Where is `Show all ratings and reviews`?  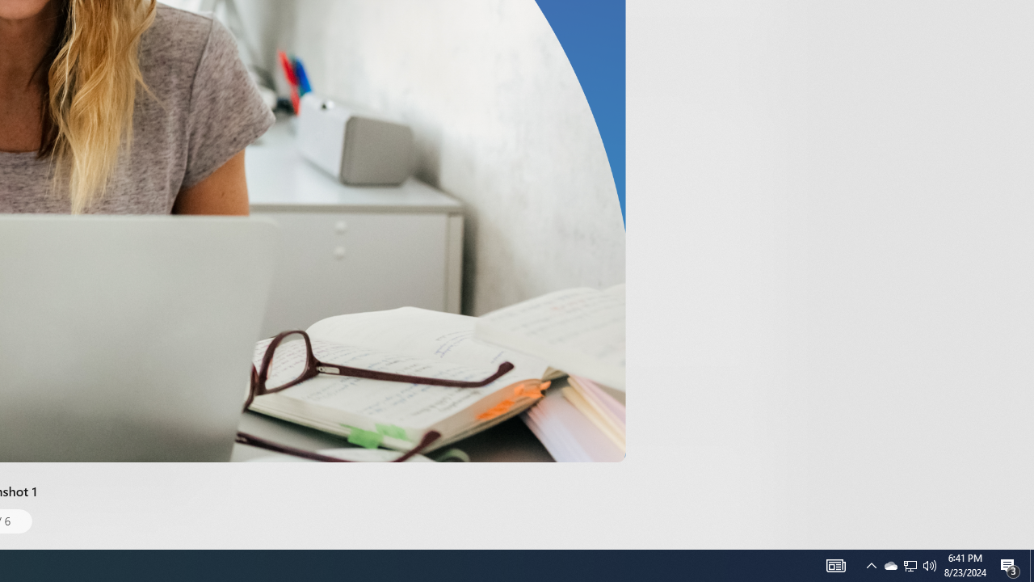 Show all ratings and reviews is located at coordinates (746, 79).